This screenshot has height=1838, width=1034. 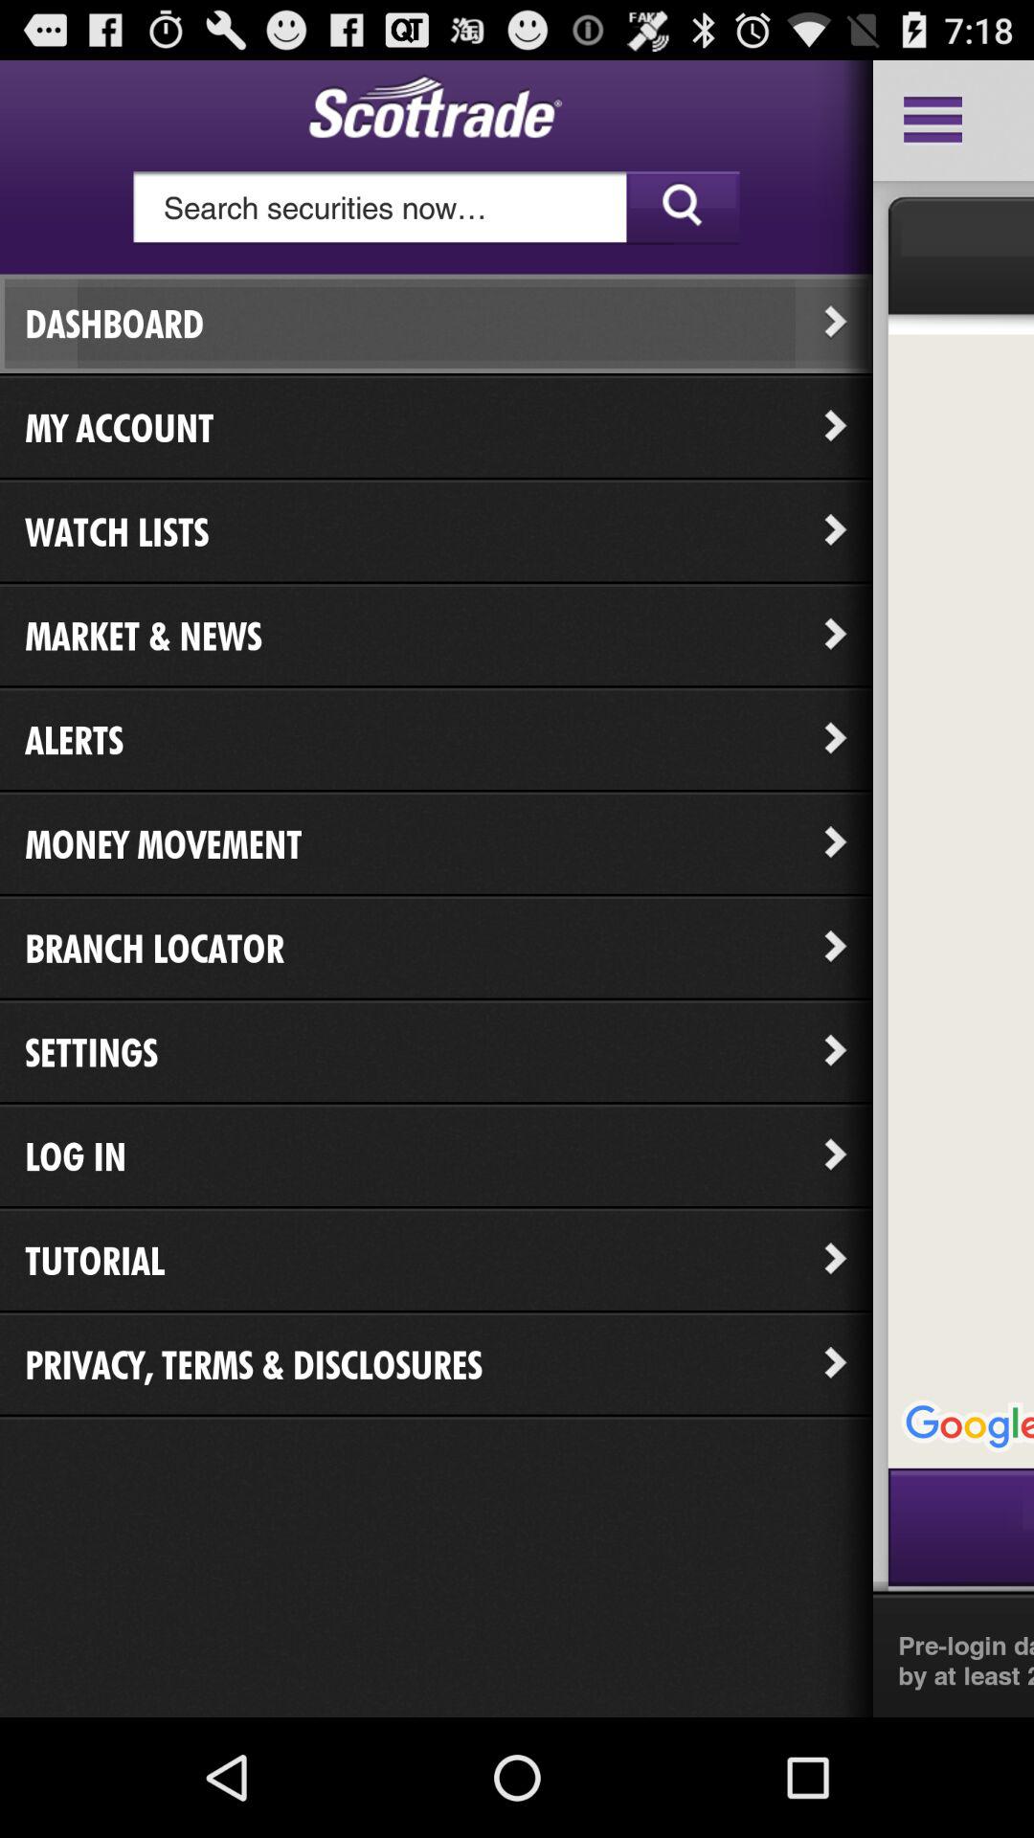 What do you see at coordinates (836, 1364) in the screenshot?
I see `click on icon on the right side of privacy terms and disclosures` at bounding box center [836, 1364].